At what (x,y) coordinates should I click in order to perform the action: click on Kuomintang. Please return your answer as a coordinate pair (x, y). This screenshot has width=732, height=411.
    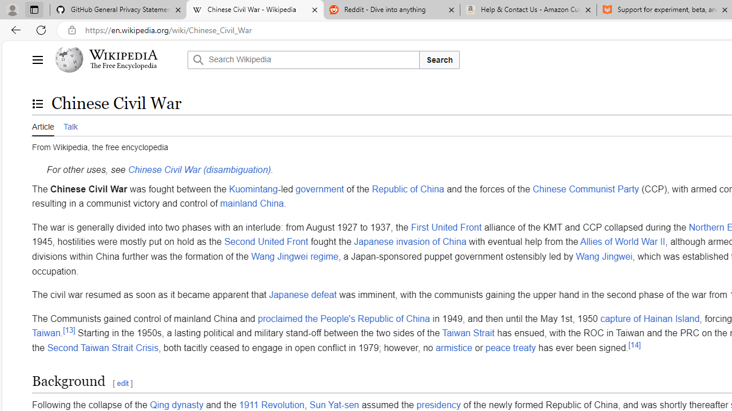
    Looking at the image, I should click on (253, 188).